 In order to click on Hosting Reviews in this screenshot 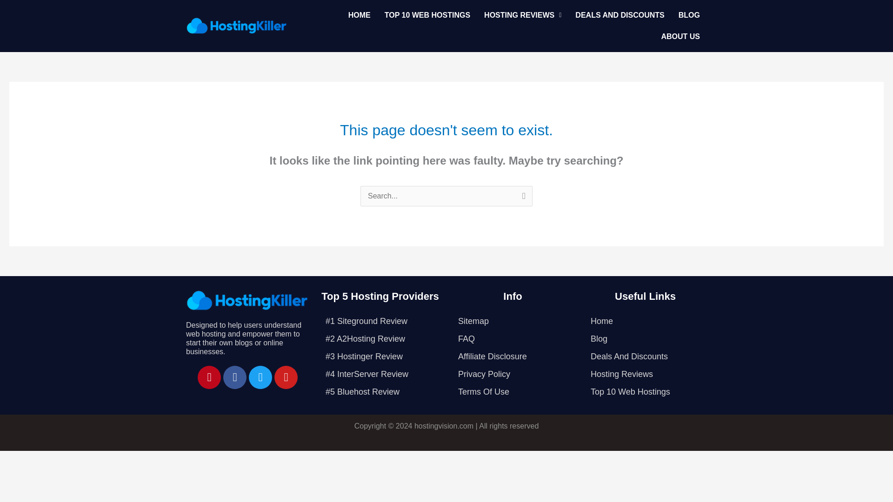, I will do `click(646, 374)`.